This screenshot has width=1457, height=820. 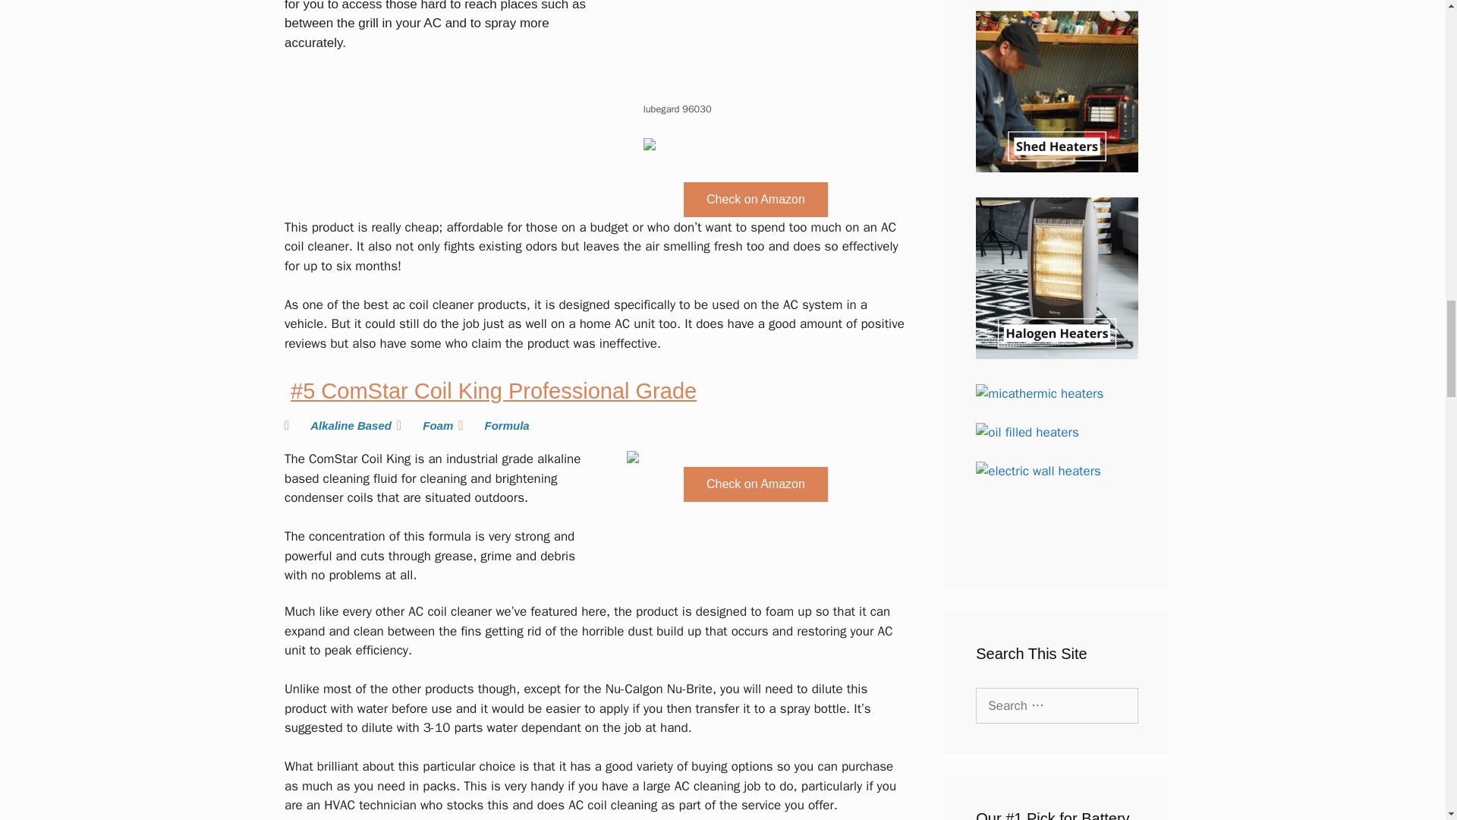 What do you see at coordinates (1056, 706) in the screenshot?
I see `Search for:` at bounding box center [1056, 706].